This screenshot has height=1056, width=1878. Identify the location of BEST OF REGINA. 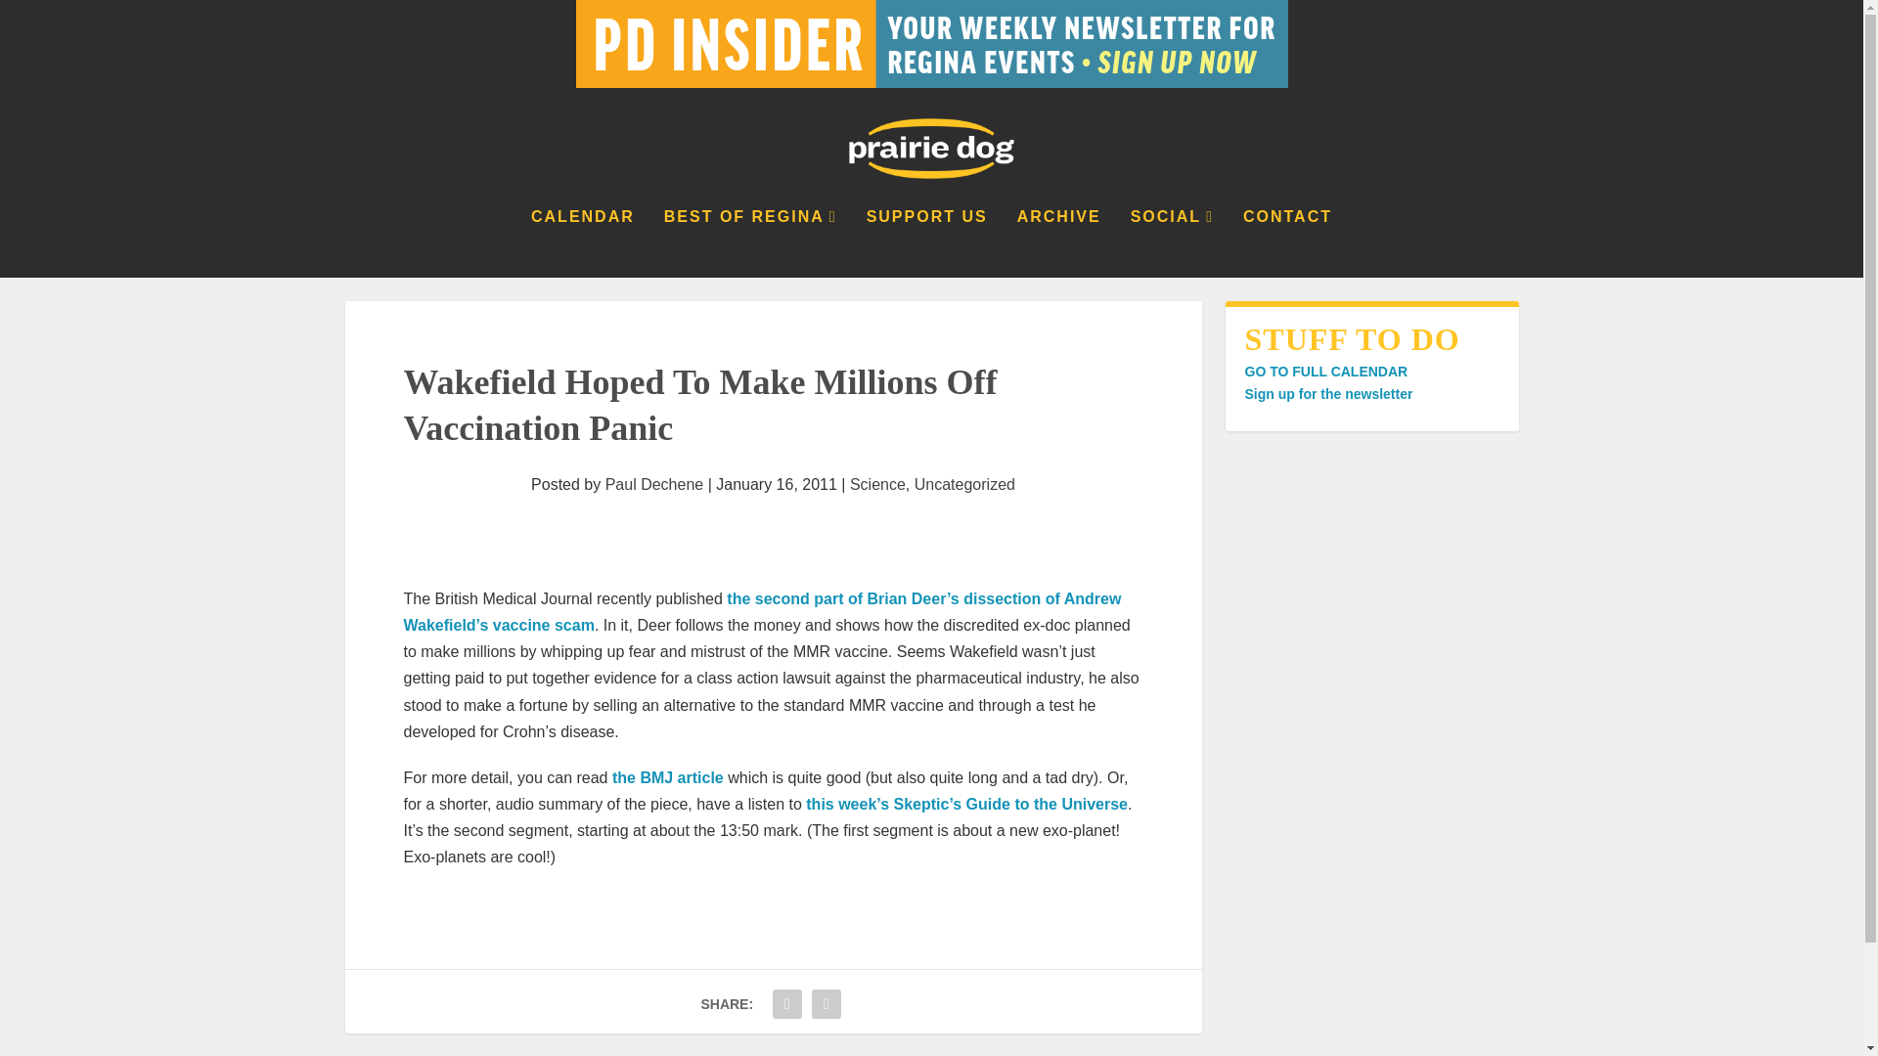
(751, 242).